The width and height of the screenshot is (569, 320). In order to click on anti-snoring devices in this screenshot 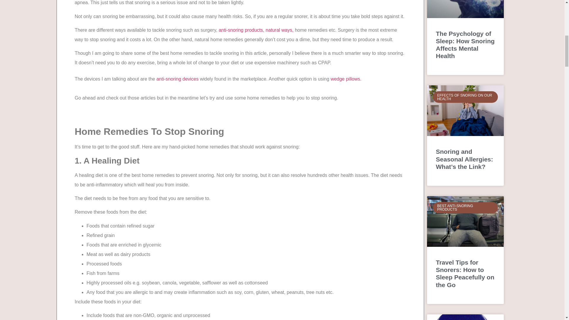, I will do `click(178, 79)`.